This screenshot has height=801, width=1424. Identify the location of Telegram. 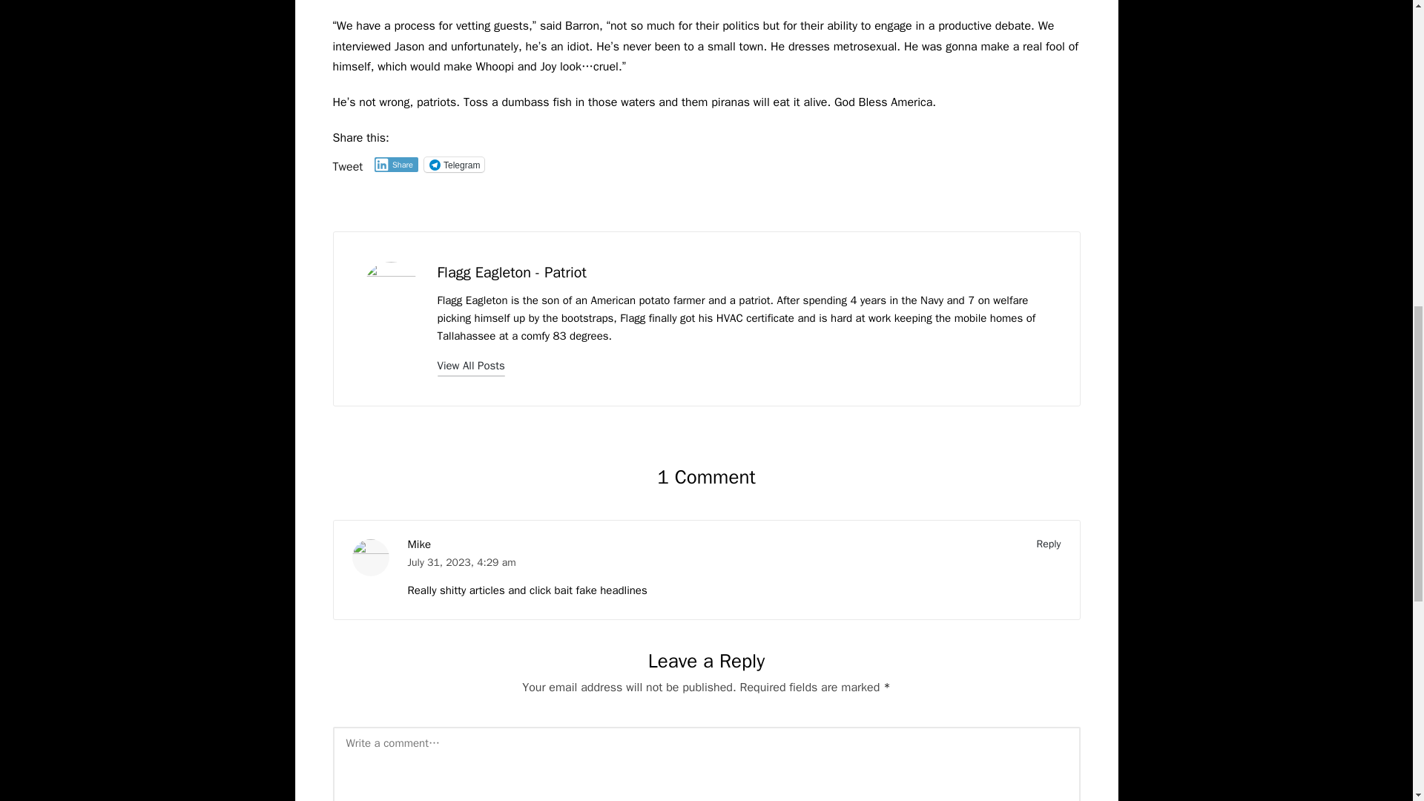
(454, 165).